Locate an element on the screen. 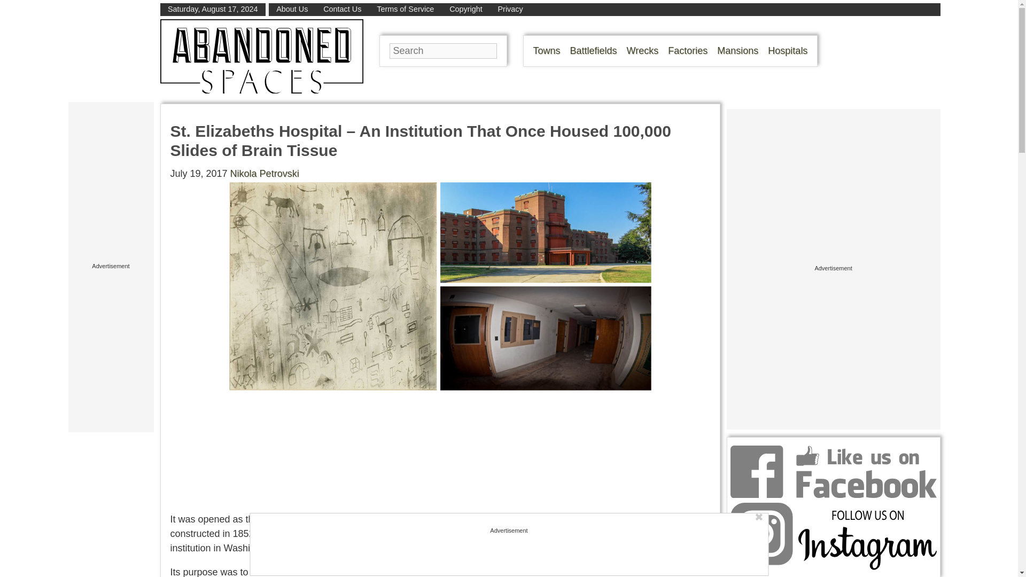 The image size is (1026, 577). Battlefields is located at coordinates (594, 50).